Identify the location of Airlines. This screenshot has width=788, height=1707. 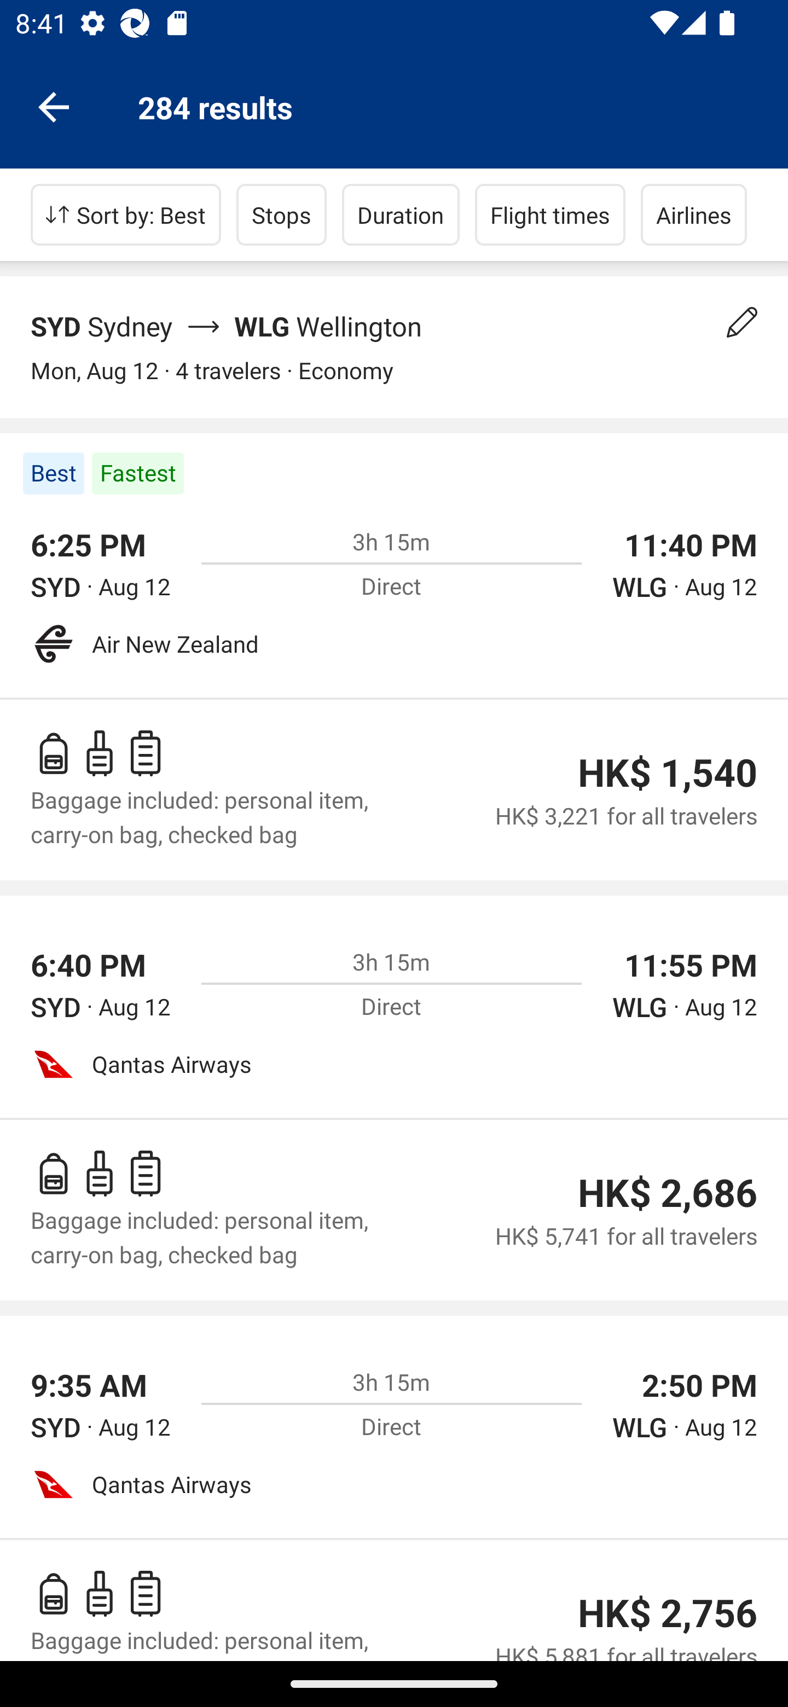
(694, 214).